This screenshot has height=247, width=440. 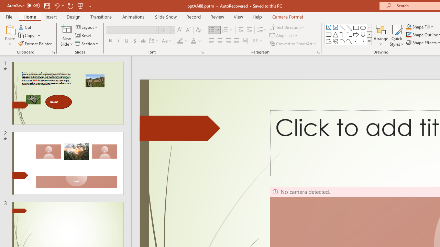 I want to click on Oval, so click(x=363, y=27).